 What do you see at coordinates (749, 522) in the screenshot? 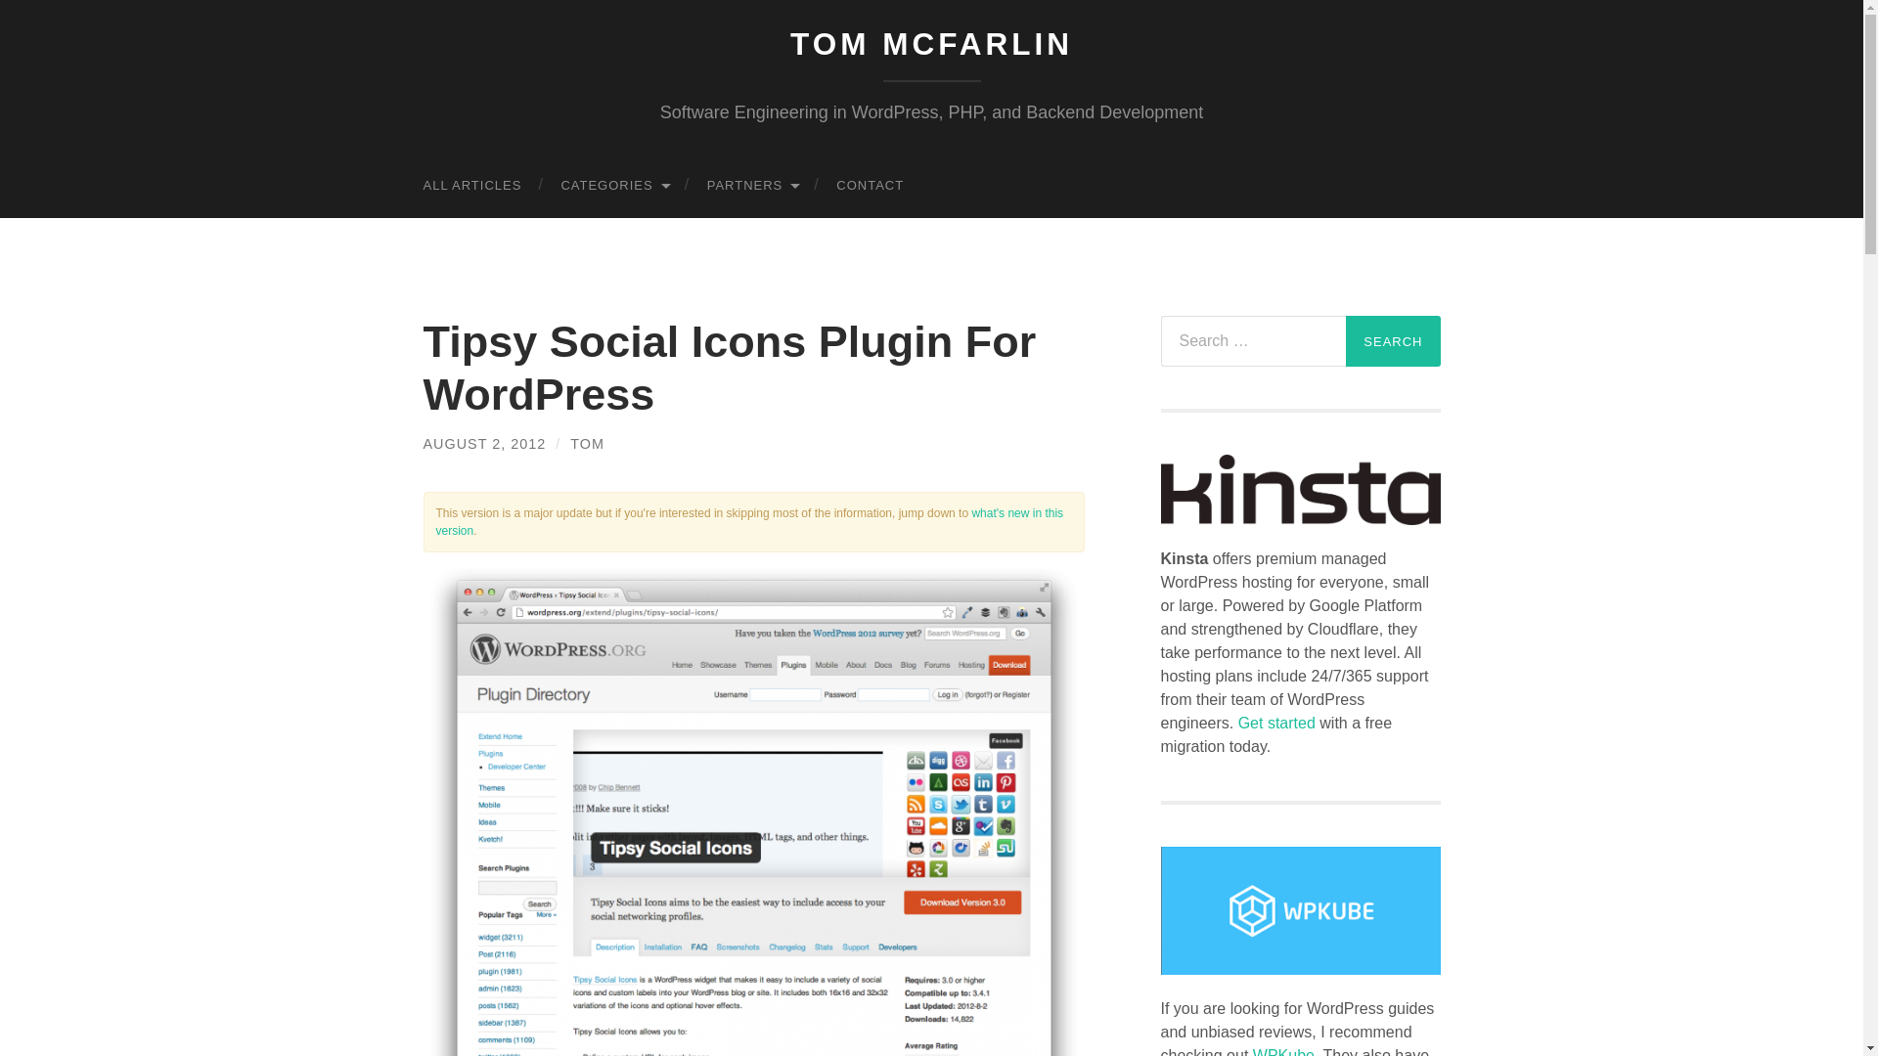
I see `what's new in this version` at bounding box center [749, 522].